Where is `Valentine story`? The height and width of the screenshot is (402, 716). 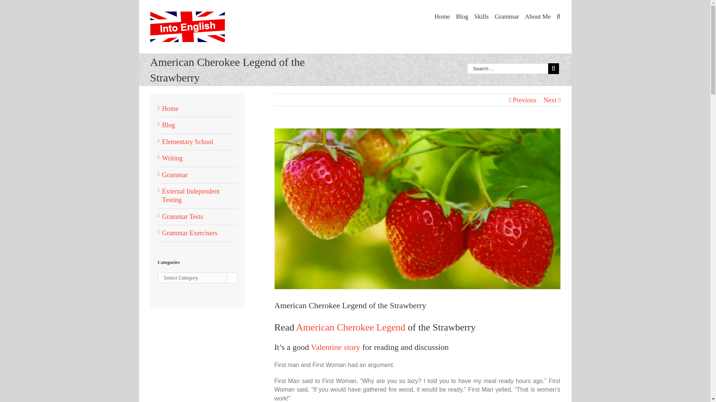
Valentine story is located at coordinates (335, 347).